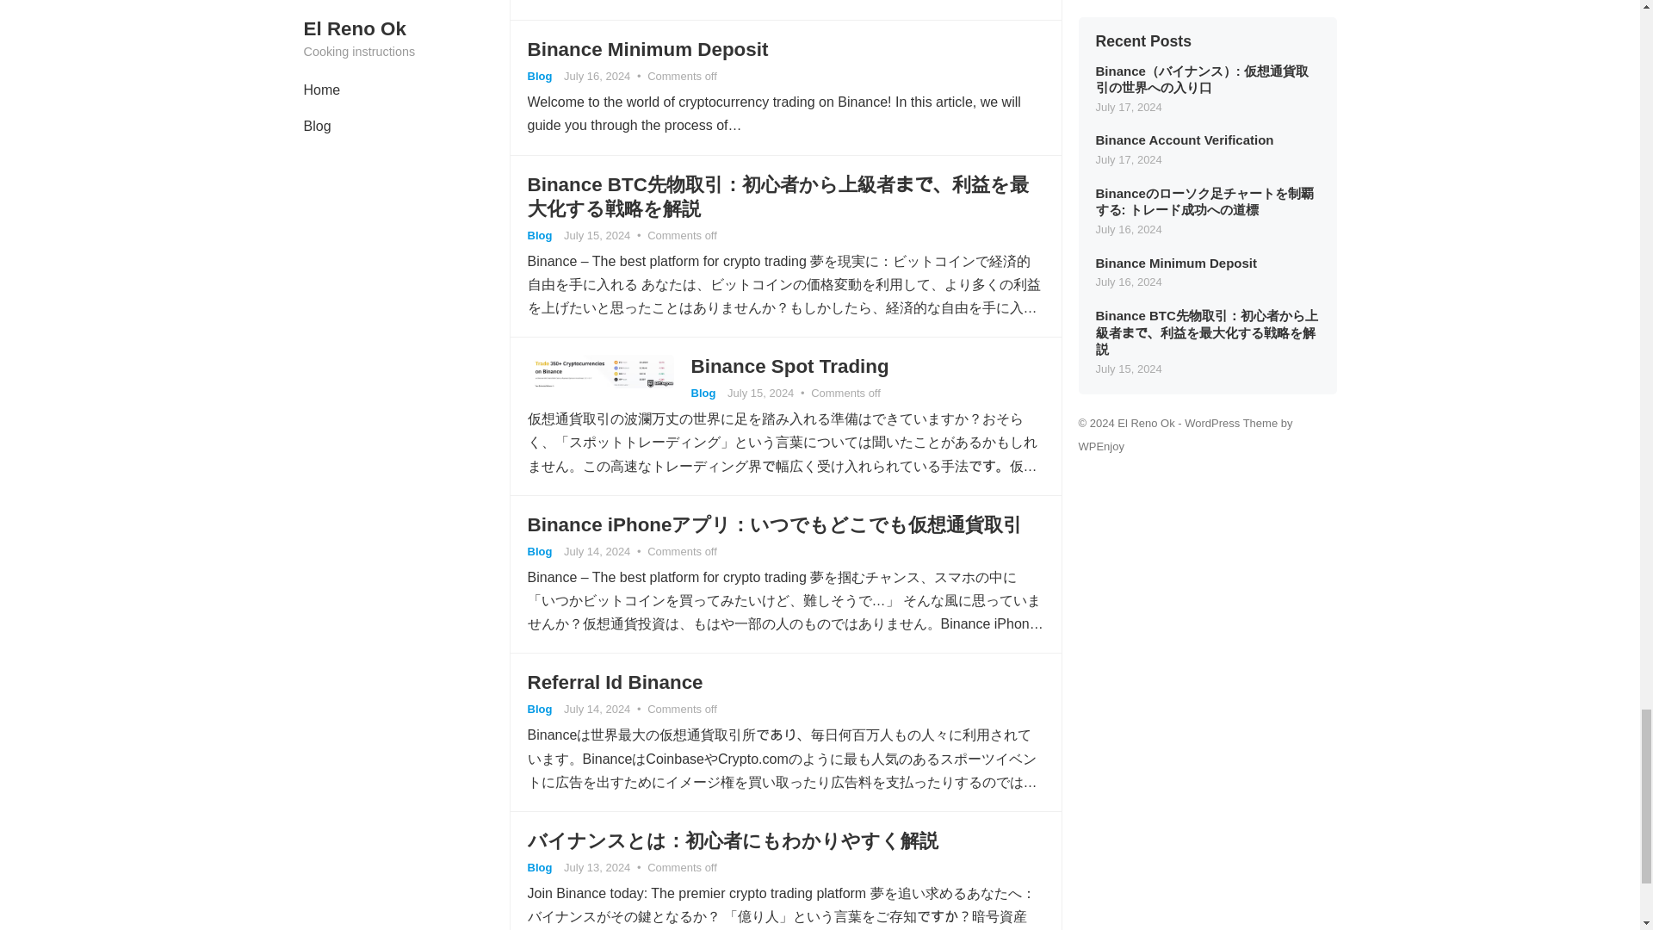  What do you see at coordinates (539, 551) in the screenshot?
I see `Blog` at bounding box center [539, 551].